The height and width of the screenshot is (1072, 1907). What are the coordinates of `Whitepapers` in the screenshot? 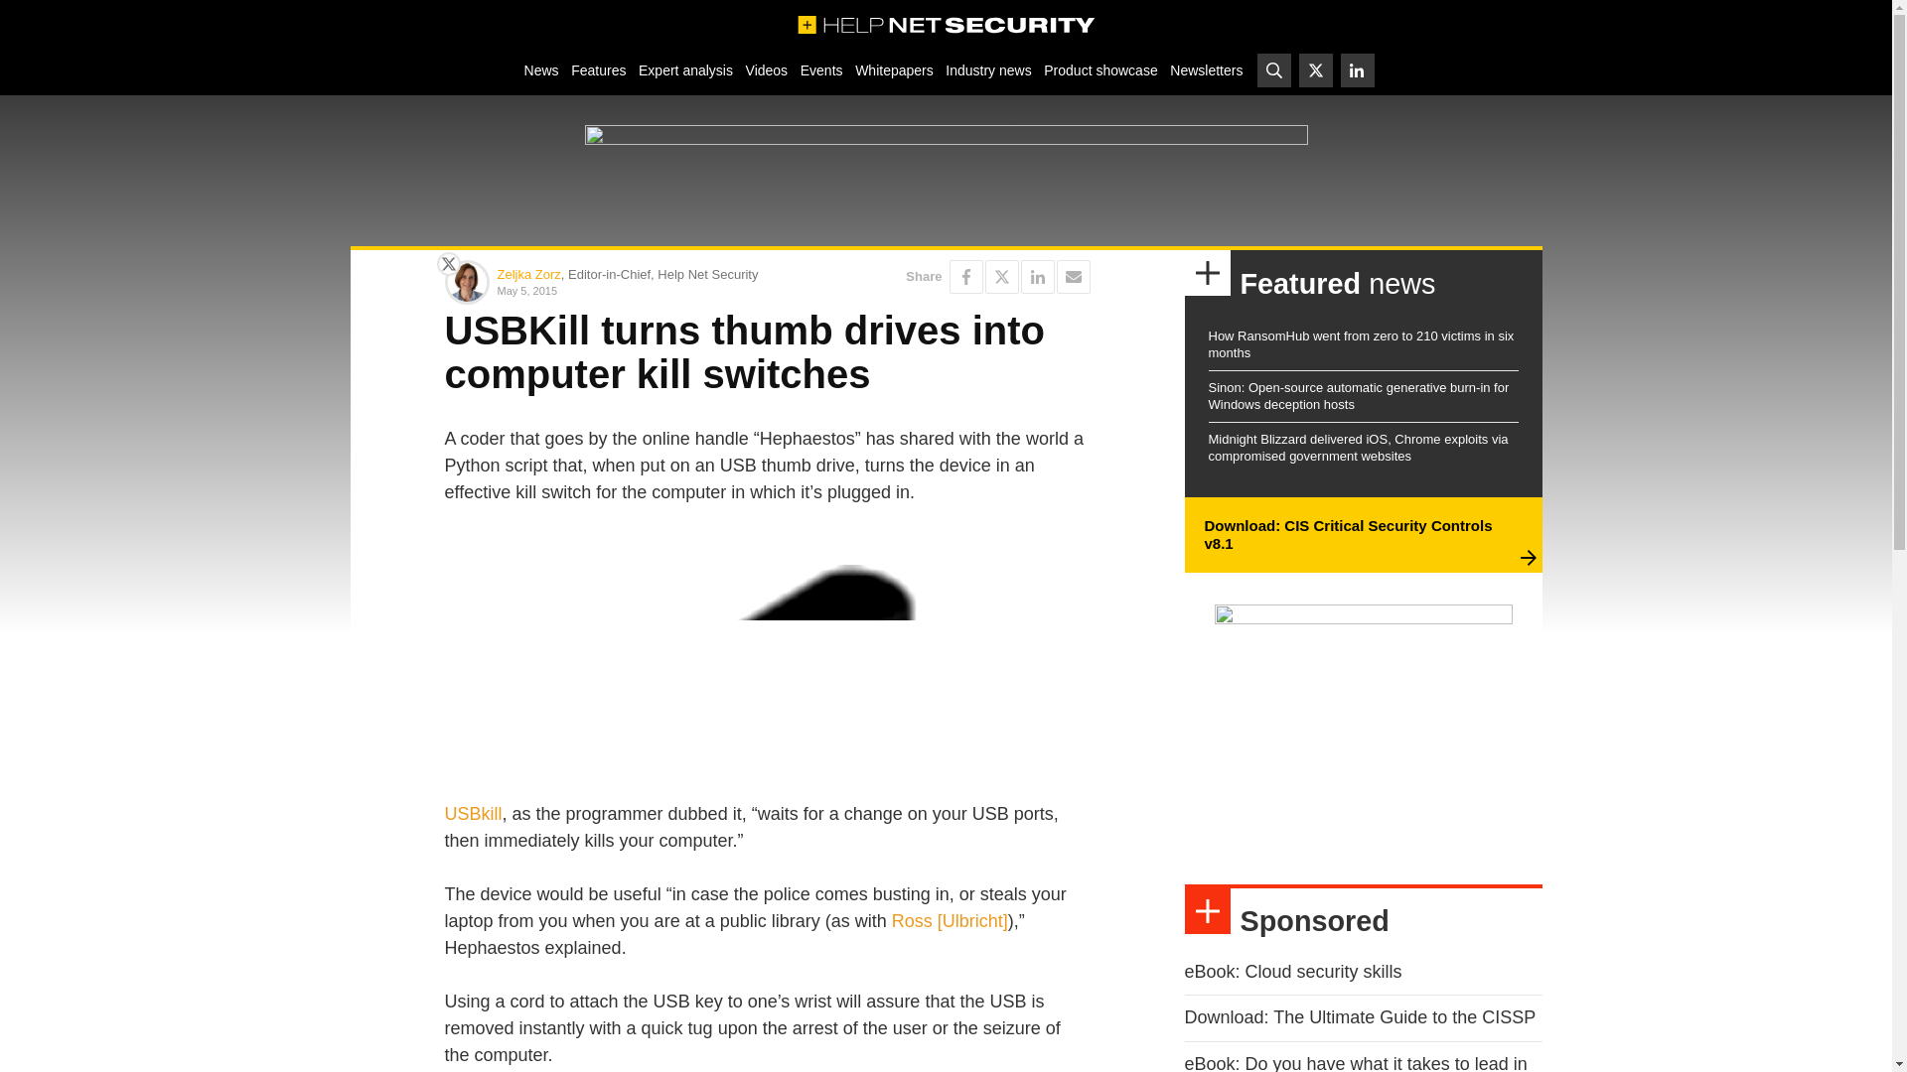 It's located at (894, 69).